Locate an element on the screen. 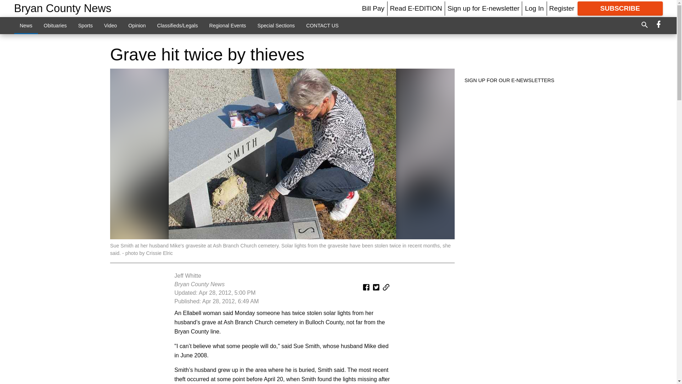 The height and width of the screenshot is (384, 682). Sports is located at coordinates (85, 25).